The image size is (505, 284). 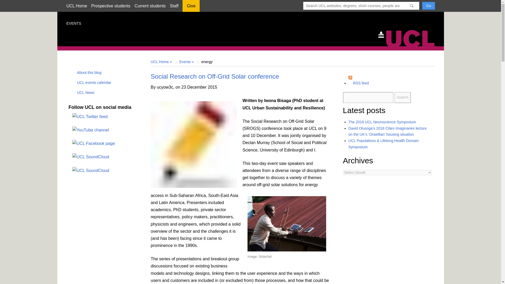 I want to click on UCL Home, so click(x=76, y=6).